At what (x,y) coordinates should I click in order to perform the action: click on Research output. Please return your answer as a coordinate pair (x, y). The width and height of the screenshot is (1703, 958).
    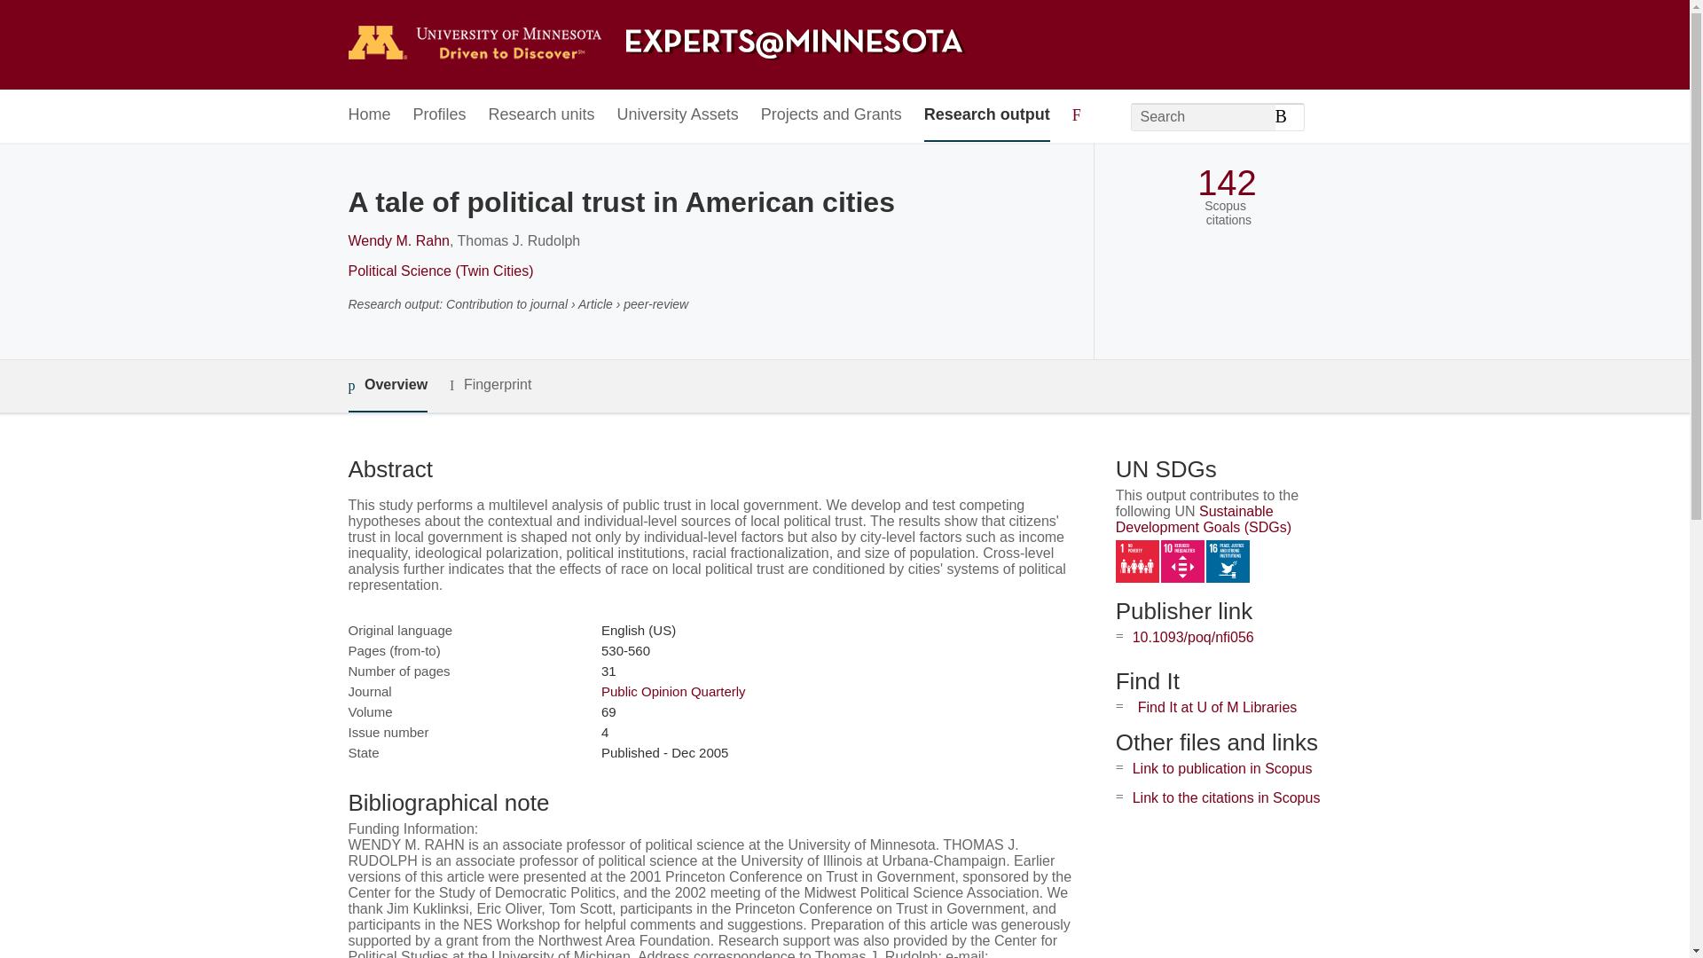
    Looking at the image, I should click on (987, 115).